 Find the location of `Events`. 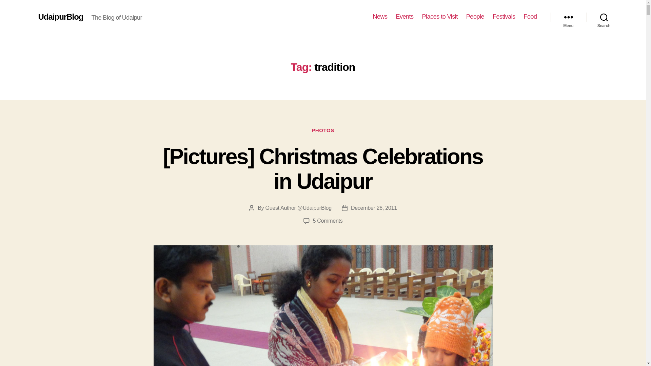

Events is located at coordinates (405, 17).